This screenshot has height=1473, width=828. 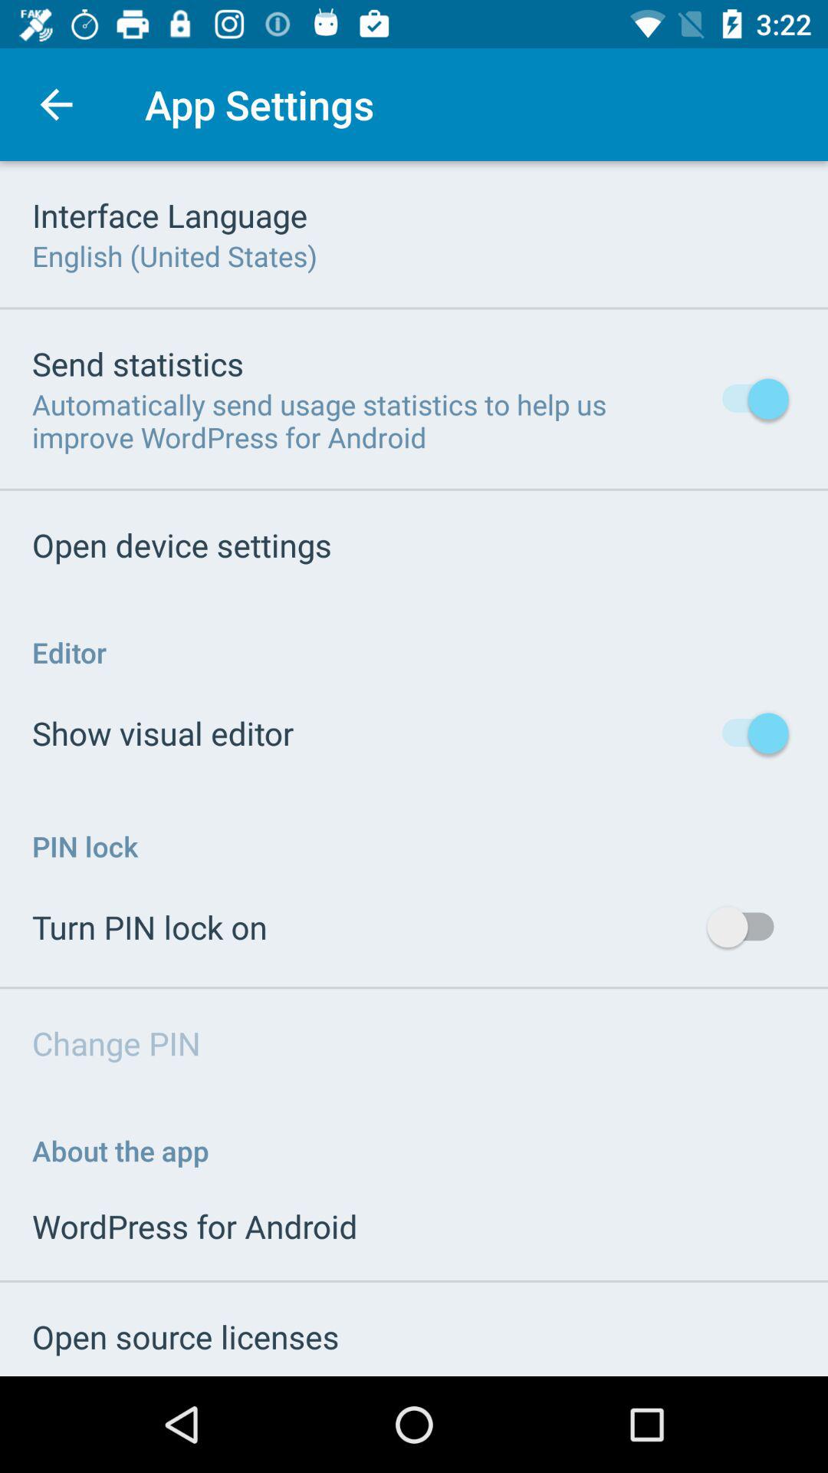 What do you see at coordinates (117, 1043) in the screenshot?
I see `open the item below the turn pin lock icon` at bounding box center [117, 1043].